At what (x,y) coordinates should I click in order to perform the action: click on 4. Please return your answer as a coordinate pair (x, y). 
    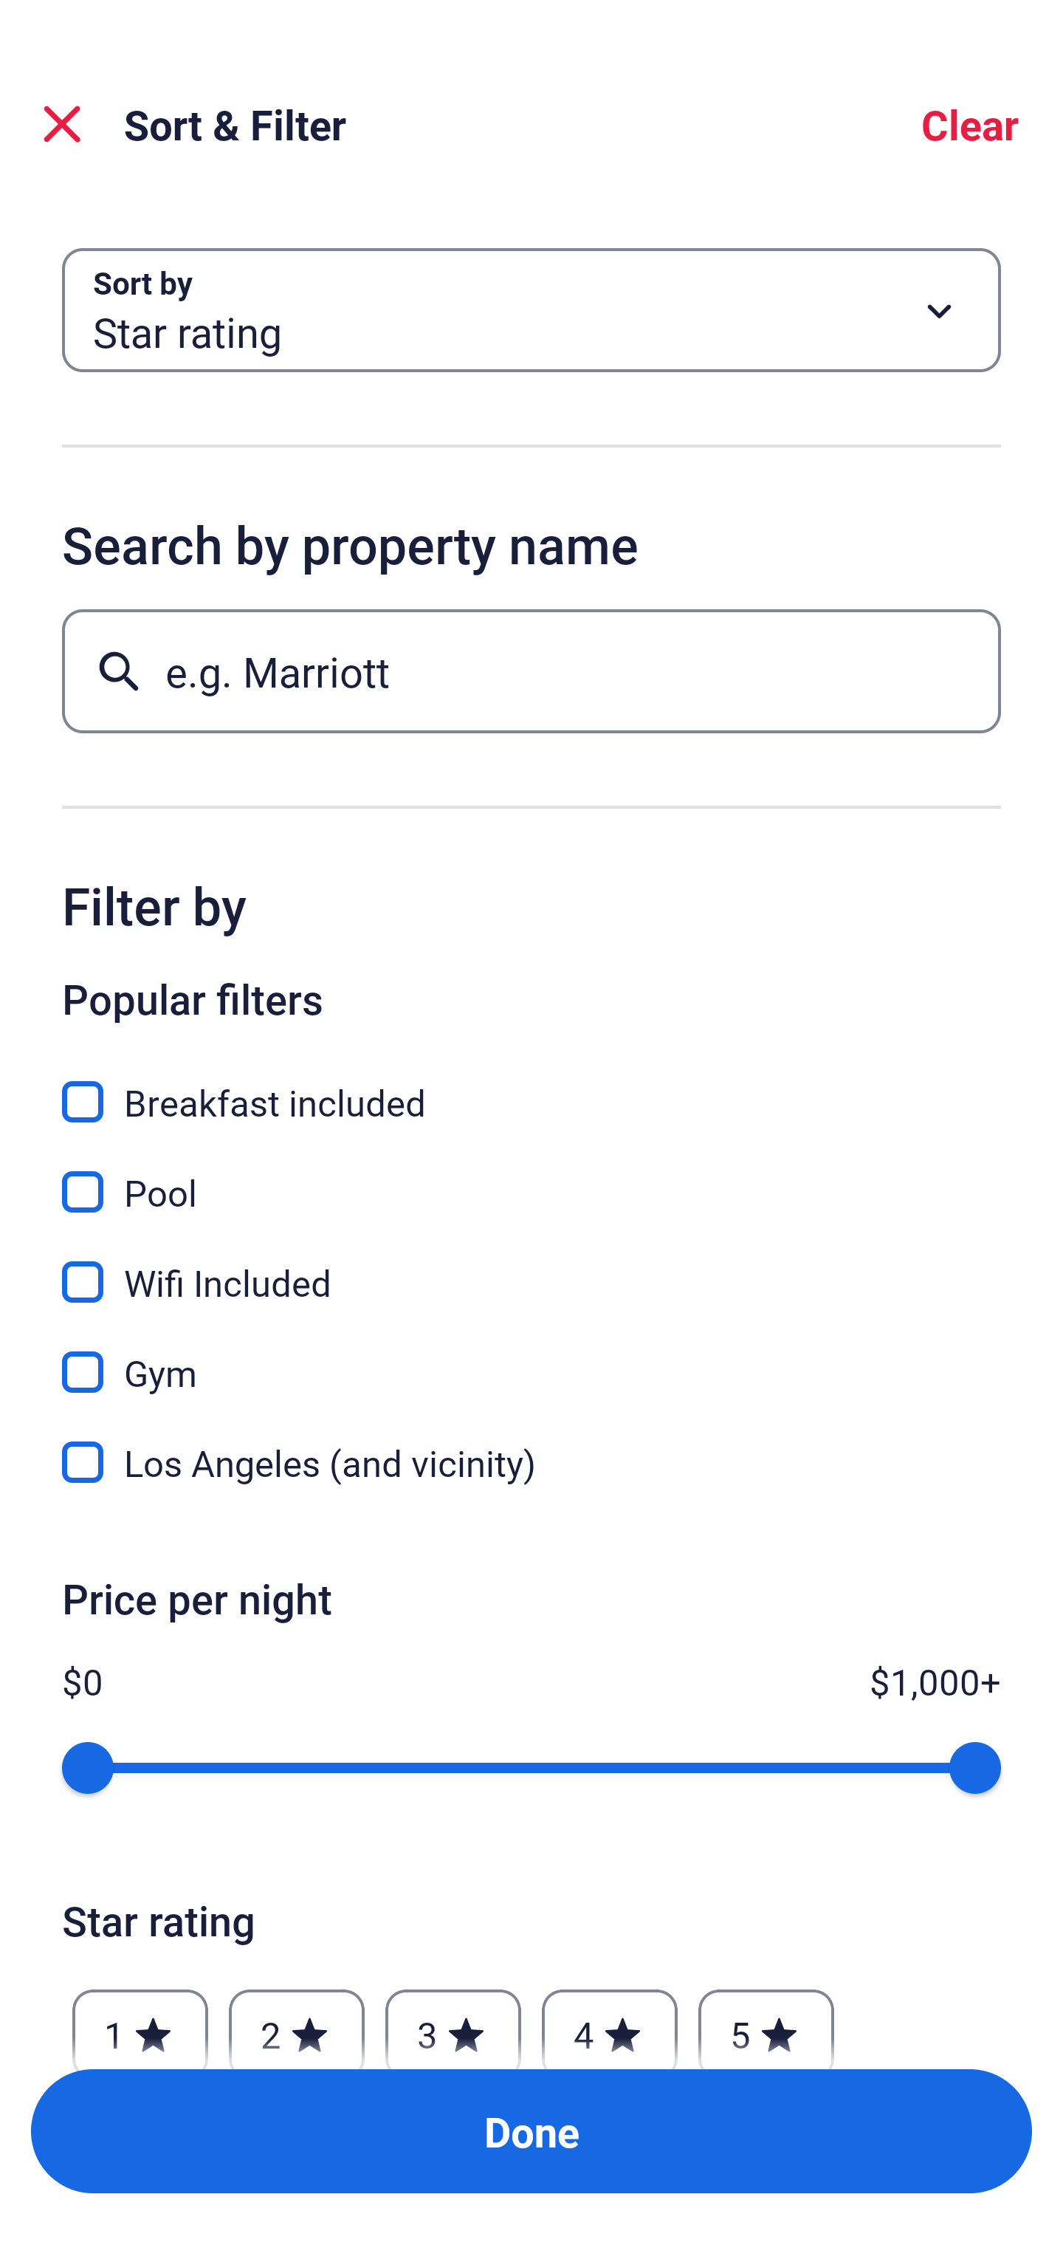
    Looking at the image, I should click on (610, 2021).